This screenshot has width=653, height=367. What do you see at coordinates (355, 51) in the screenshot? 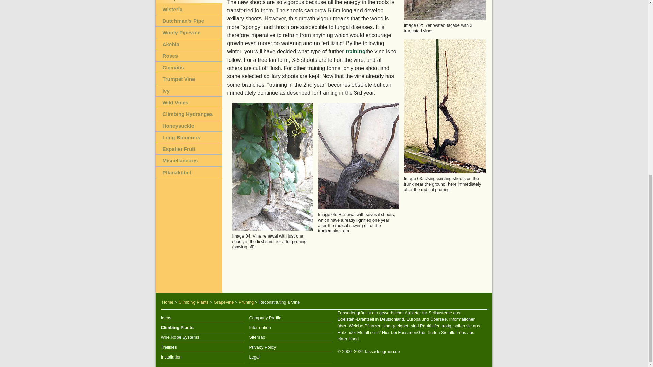
I see `Training methods for grapevine` at bounding box center [355, 51].